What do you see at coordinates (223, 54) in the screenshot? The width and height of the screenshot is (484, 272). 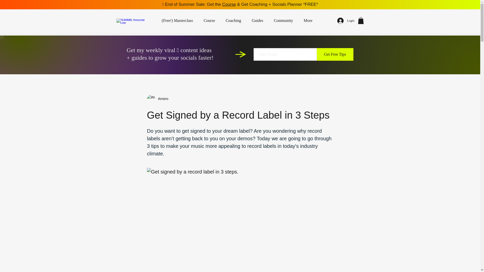 I see `Planner` at bounding box center [223, 54].